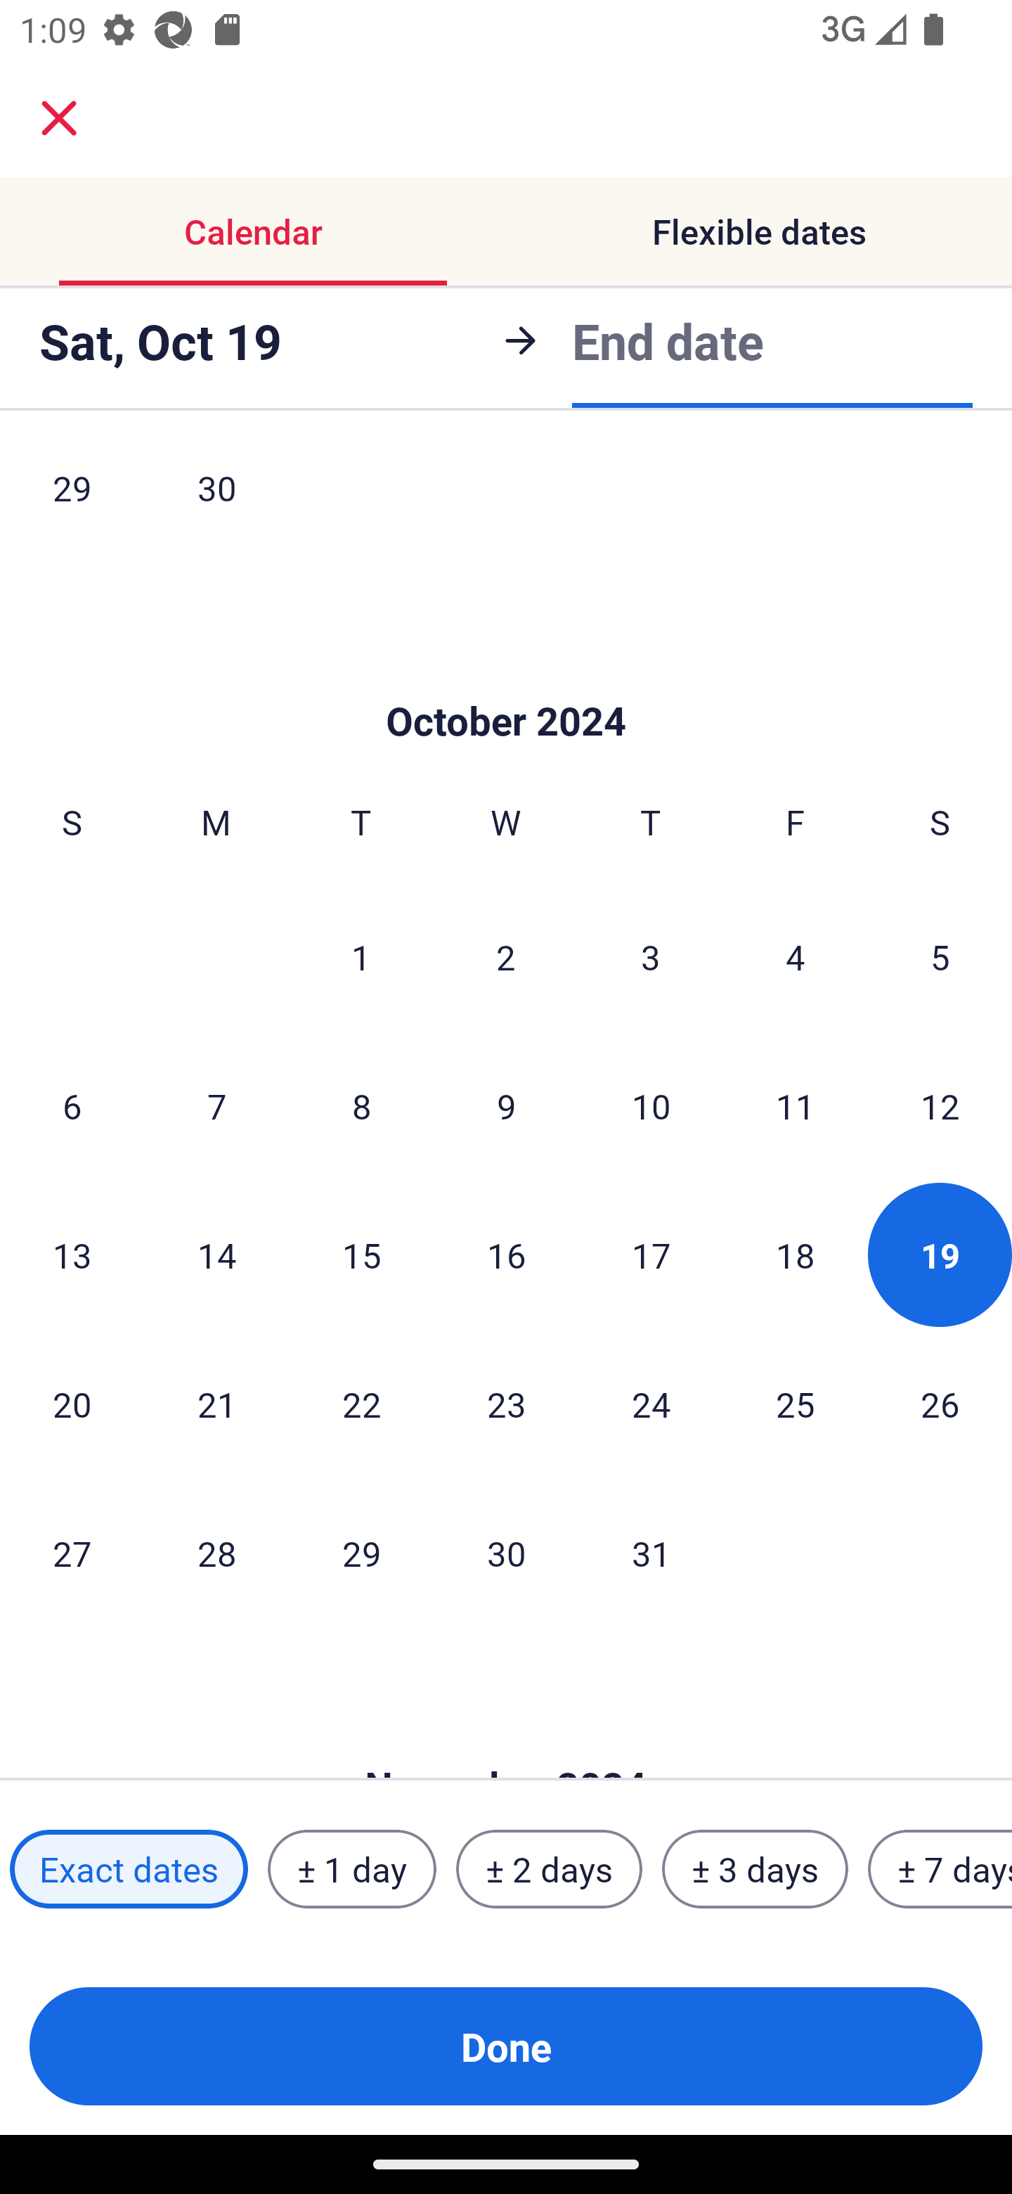  What do you see at coordinates (361, 1105) in the screenshot?
I see `8 Tuesday, October 8, 2024` at bounding box center [361, 1105].